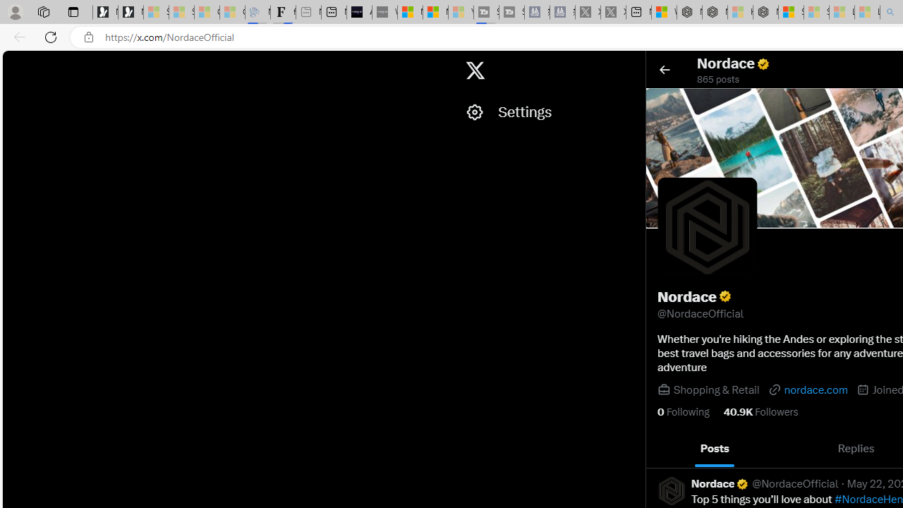 The width and height of the screenshot is (903, 508). I want to click on 40.9K Followers, so click(760, 412).